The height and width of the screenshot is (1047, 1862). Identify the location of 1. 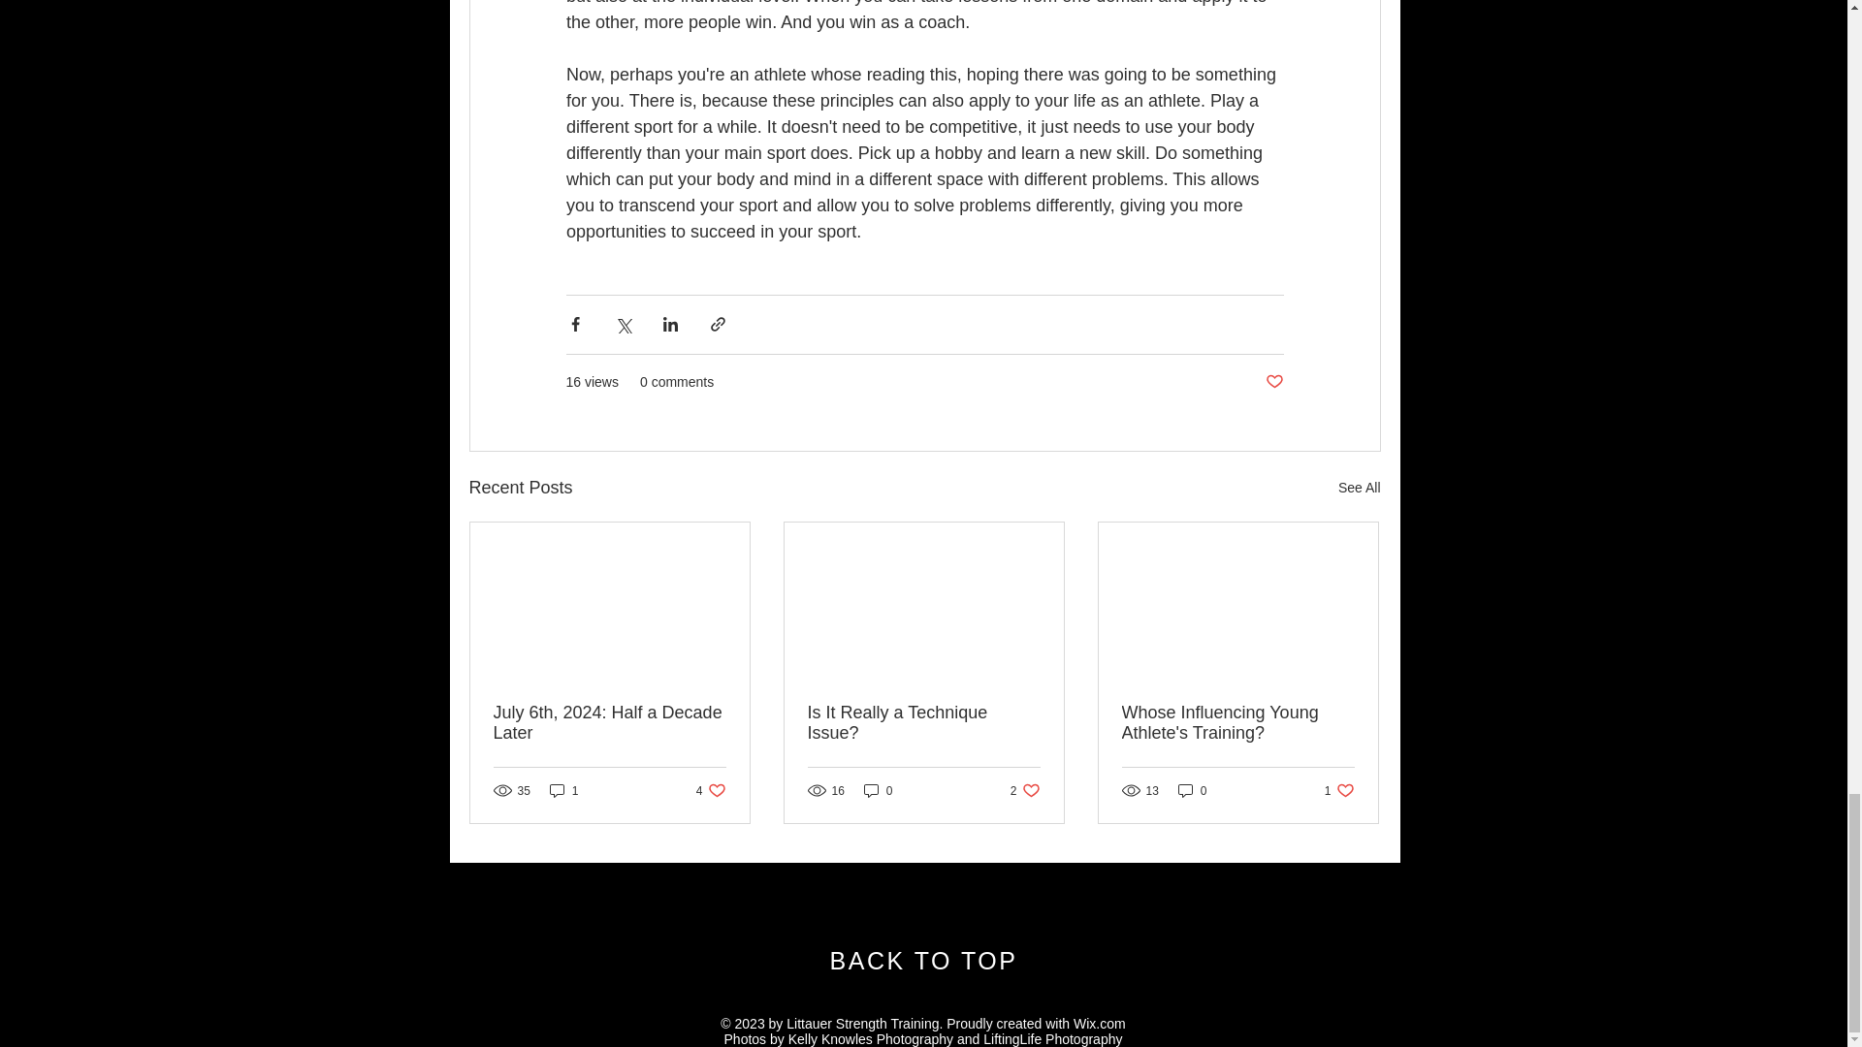
(922, 722).